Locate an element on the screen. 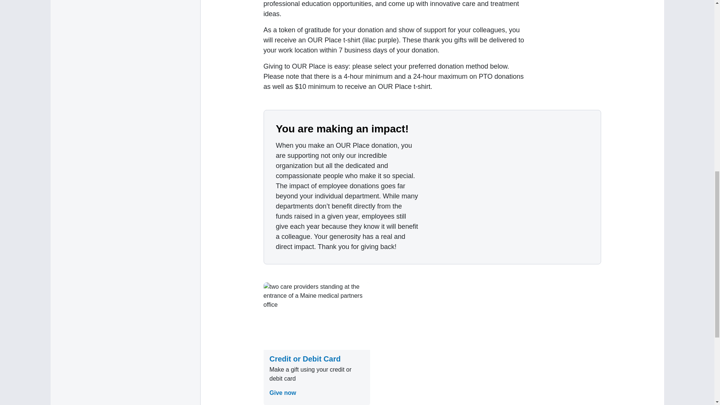 The height and width of the screenshot is (405, 720). OUR Place 2024 is located at coordinates (516, 187).